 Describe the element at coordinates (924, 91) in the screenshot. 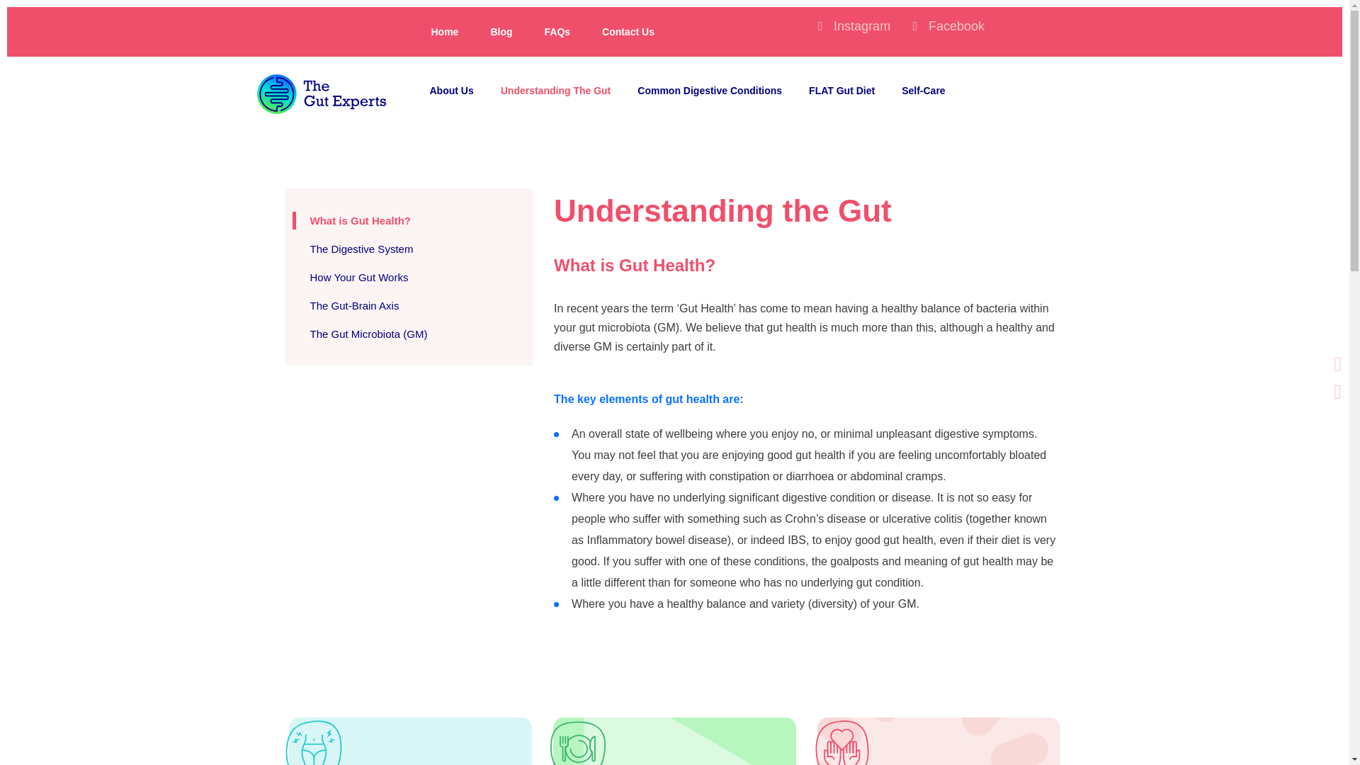

I see `Self-Care` at that location.